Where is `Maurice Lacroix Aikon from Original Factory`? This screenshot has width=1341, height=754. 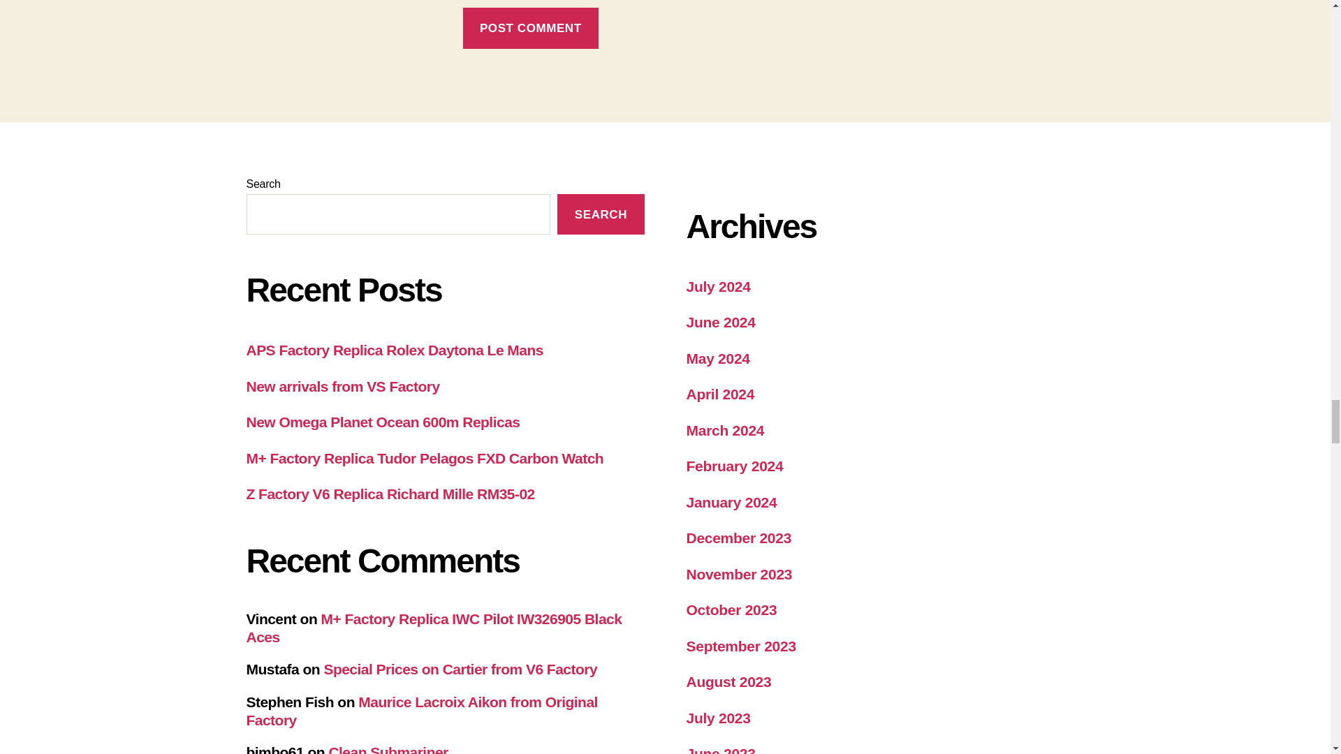 Maurice Lacroix Aikon from Original Factory is located at coordinates (420, 711).